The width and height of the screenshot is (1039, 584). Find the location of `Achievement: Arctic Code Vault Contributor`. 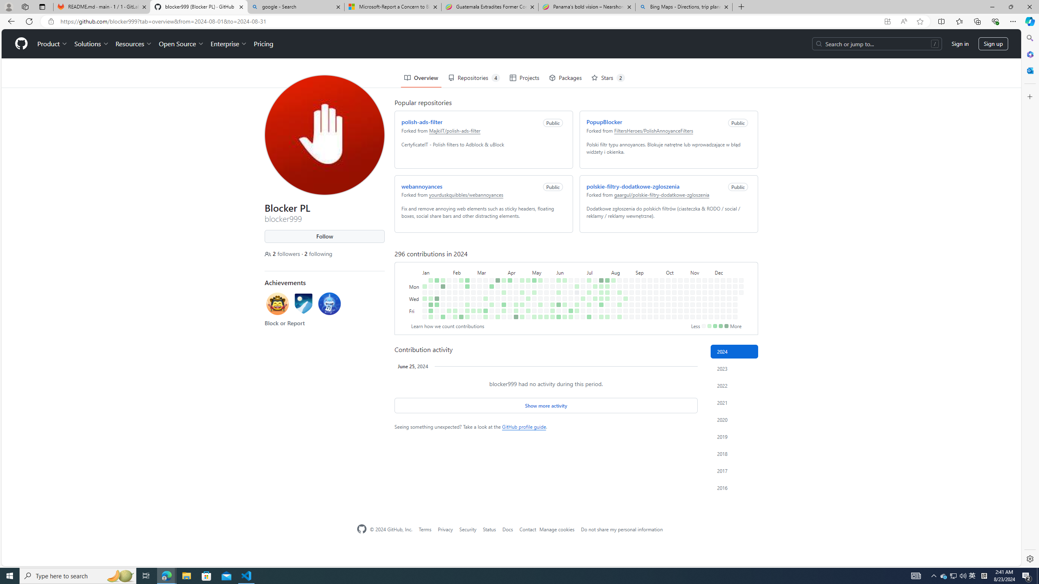

Achievement: Arctic Code Vault Contributor is located at coordinates (302, 276).